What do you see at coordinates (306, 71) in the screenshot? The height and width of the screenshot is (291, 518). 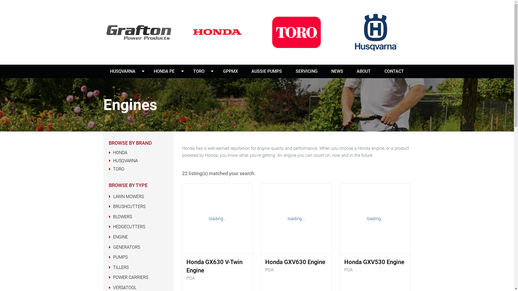 I see `SERVICING` at bounding box center [306, 71].